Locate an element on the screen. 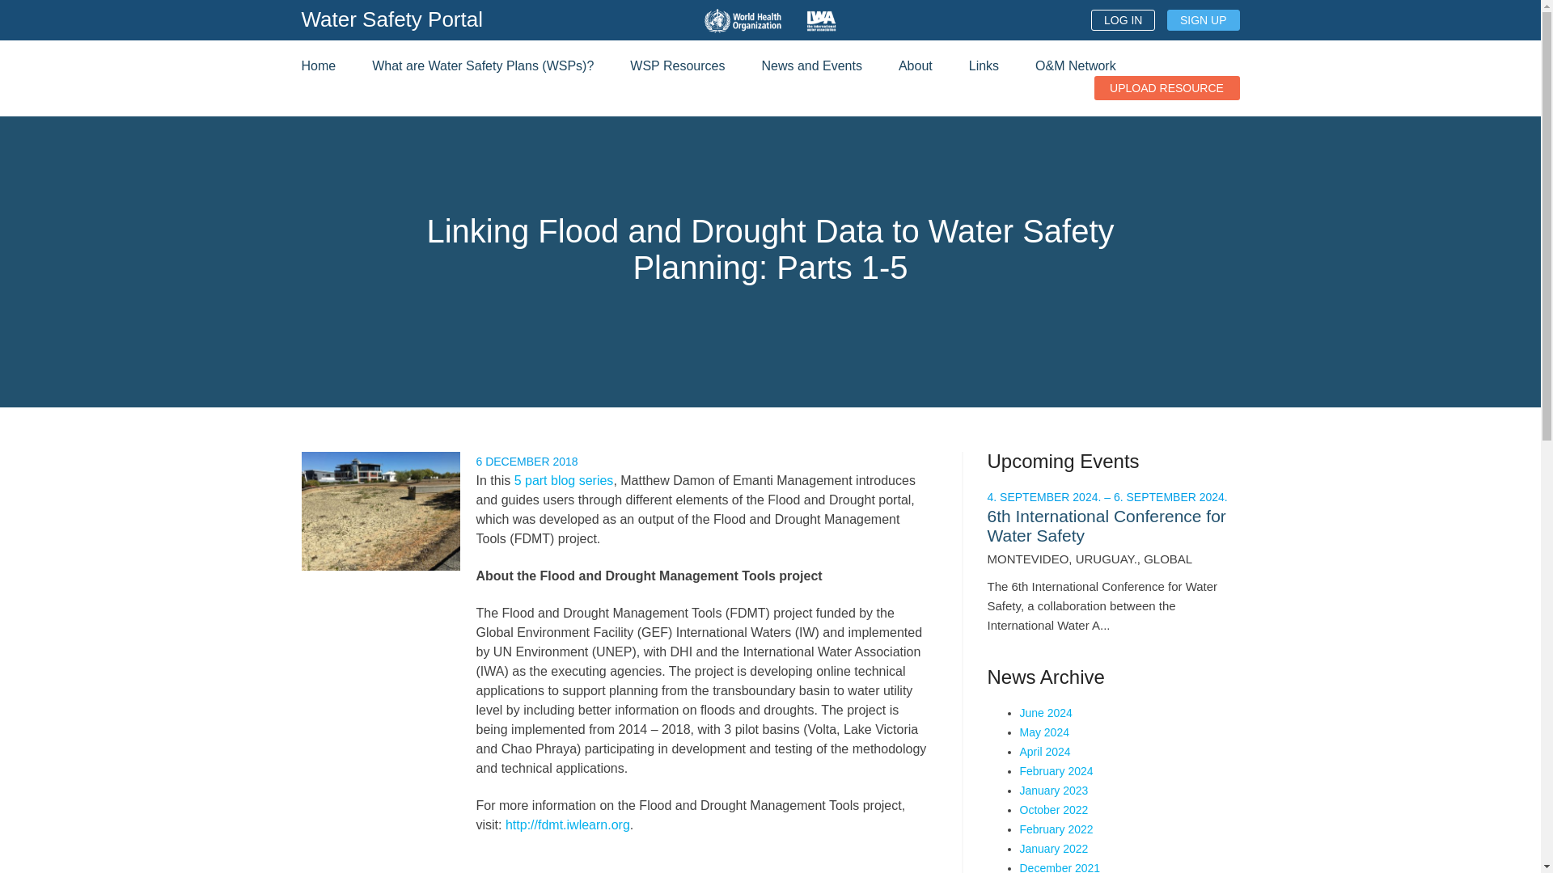 The width and height of the screenshot is (1553, 873). Links is located at coordinates (984, 65).